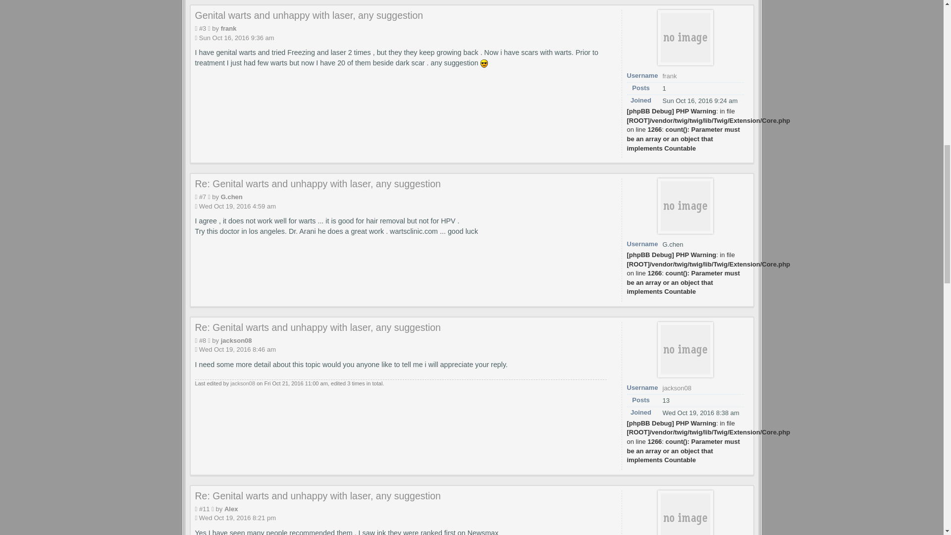 This screenshot has width=951, height=535. What do you see at coordinates (309, 15) in the screenshot?
I see `Genital warts and unhappy with laser, any suggestion` at bounding box center [309, 15].